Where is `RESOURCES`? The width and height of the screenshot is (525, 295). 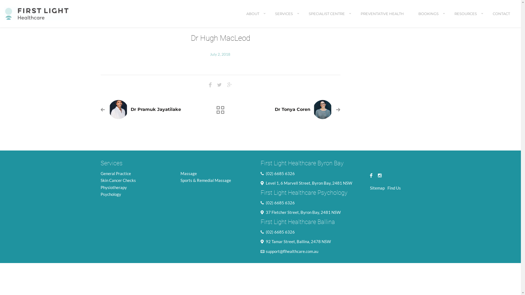
RESOURCES is located at coordinates (466, 19).